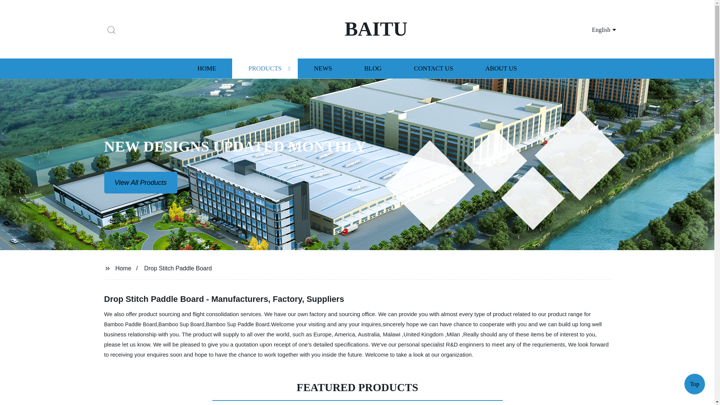 The width and height of the screenshot is (720, 405). I want to click on Home, so click(123, 268).